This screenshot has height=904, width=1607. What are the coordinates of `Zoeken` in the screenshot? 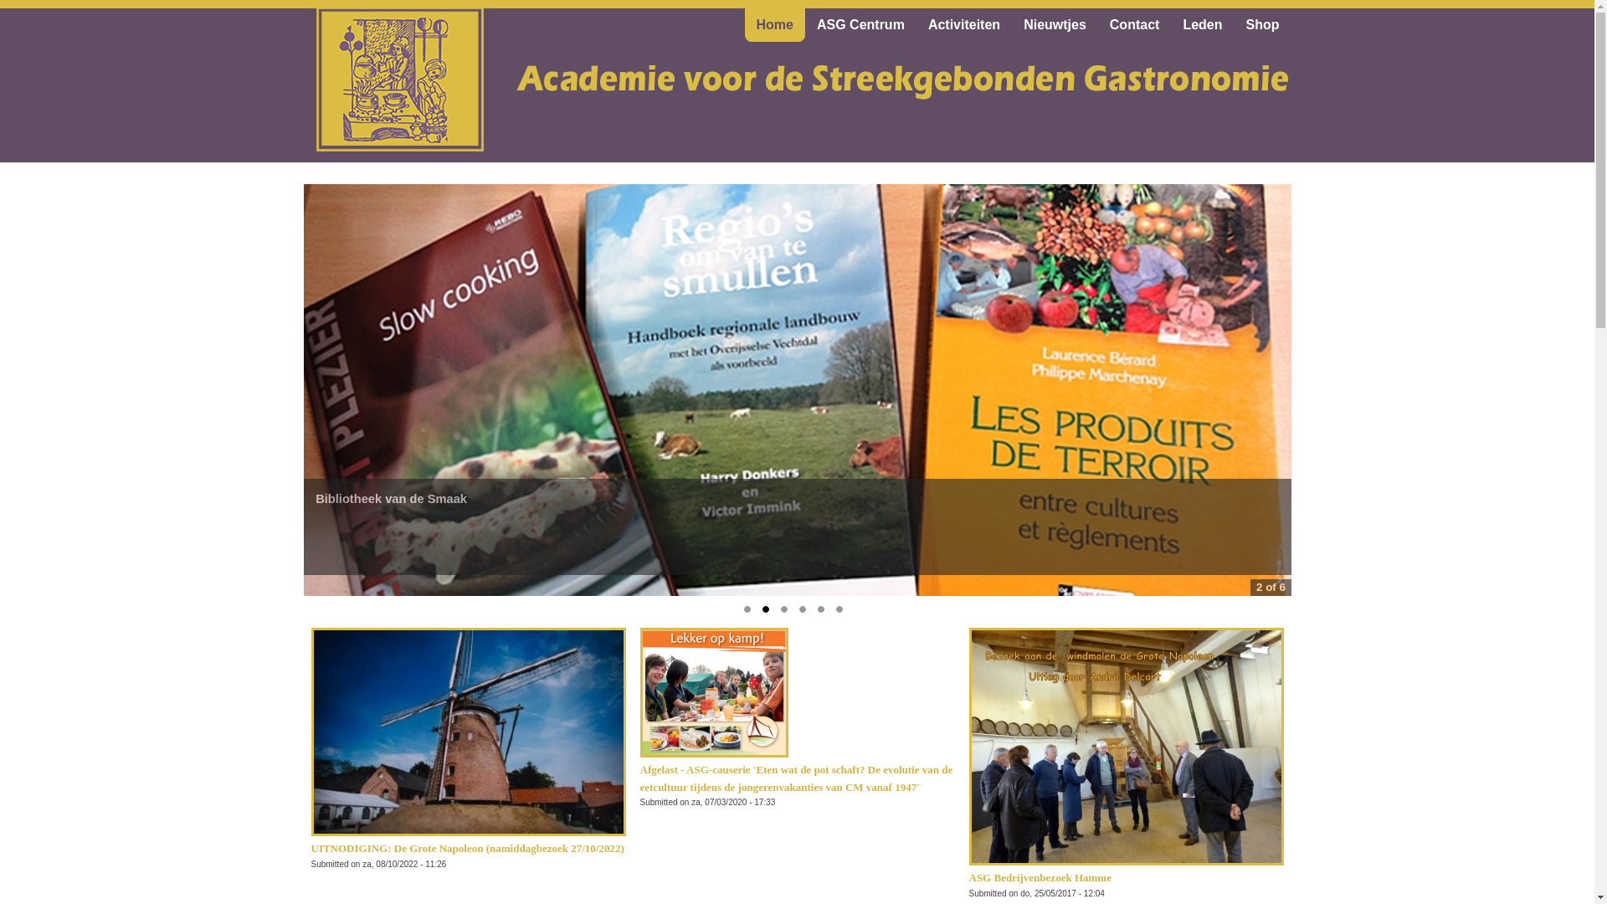 It's located at (63, 8).